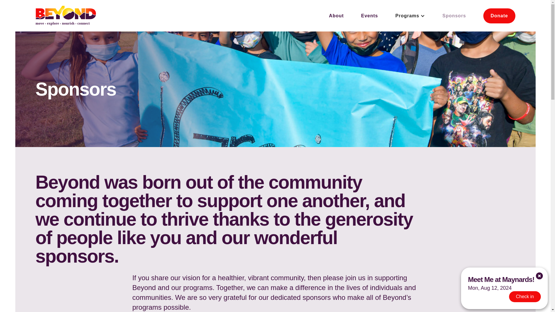 The image size is (555, 312). What do you see at coordinates (499, 16) in the screenshot?
I see `Donate` at bounding box center [499, 16].